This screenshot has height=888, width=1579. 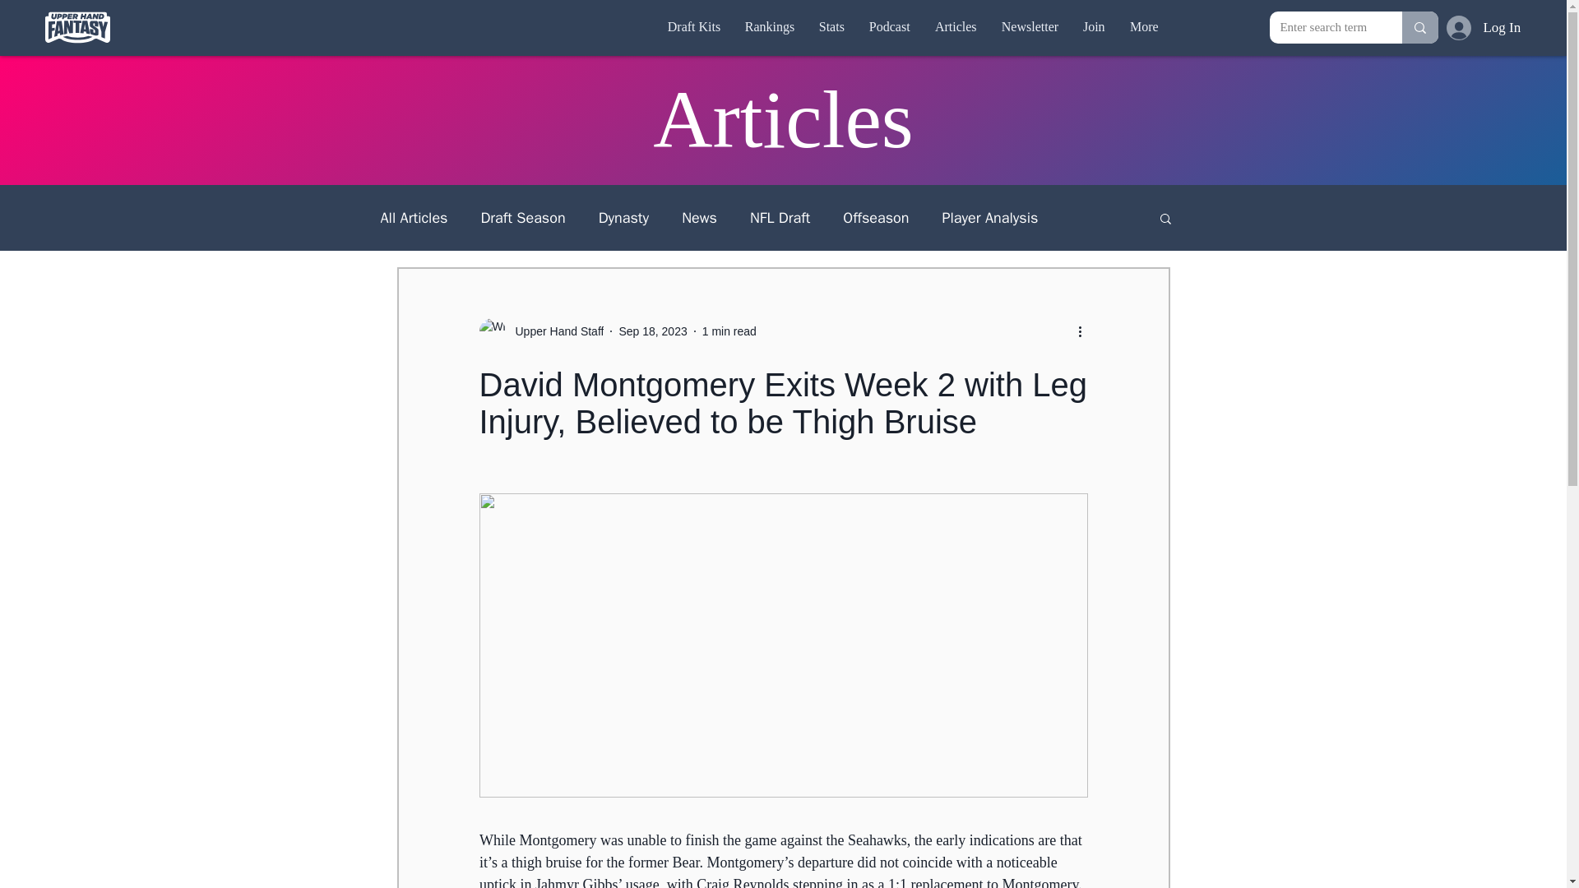 What do you see at coordinates (956, 26) in the screenshot?
I see `Articles` at bounding box center [956, 26].